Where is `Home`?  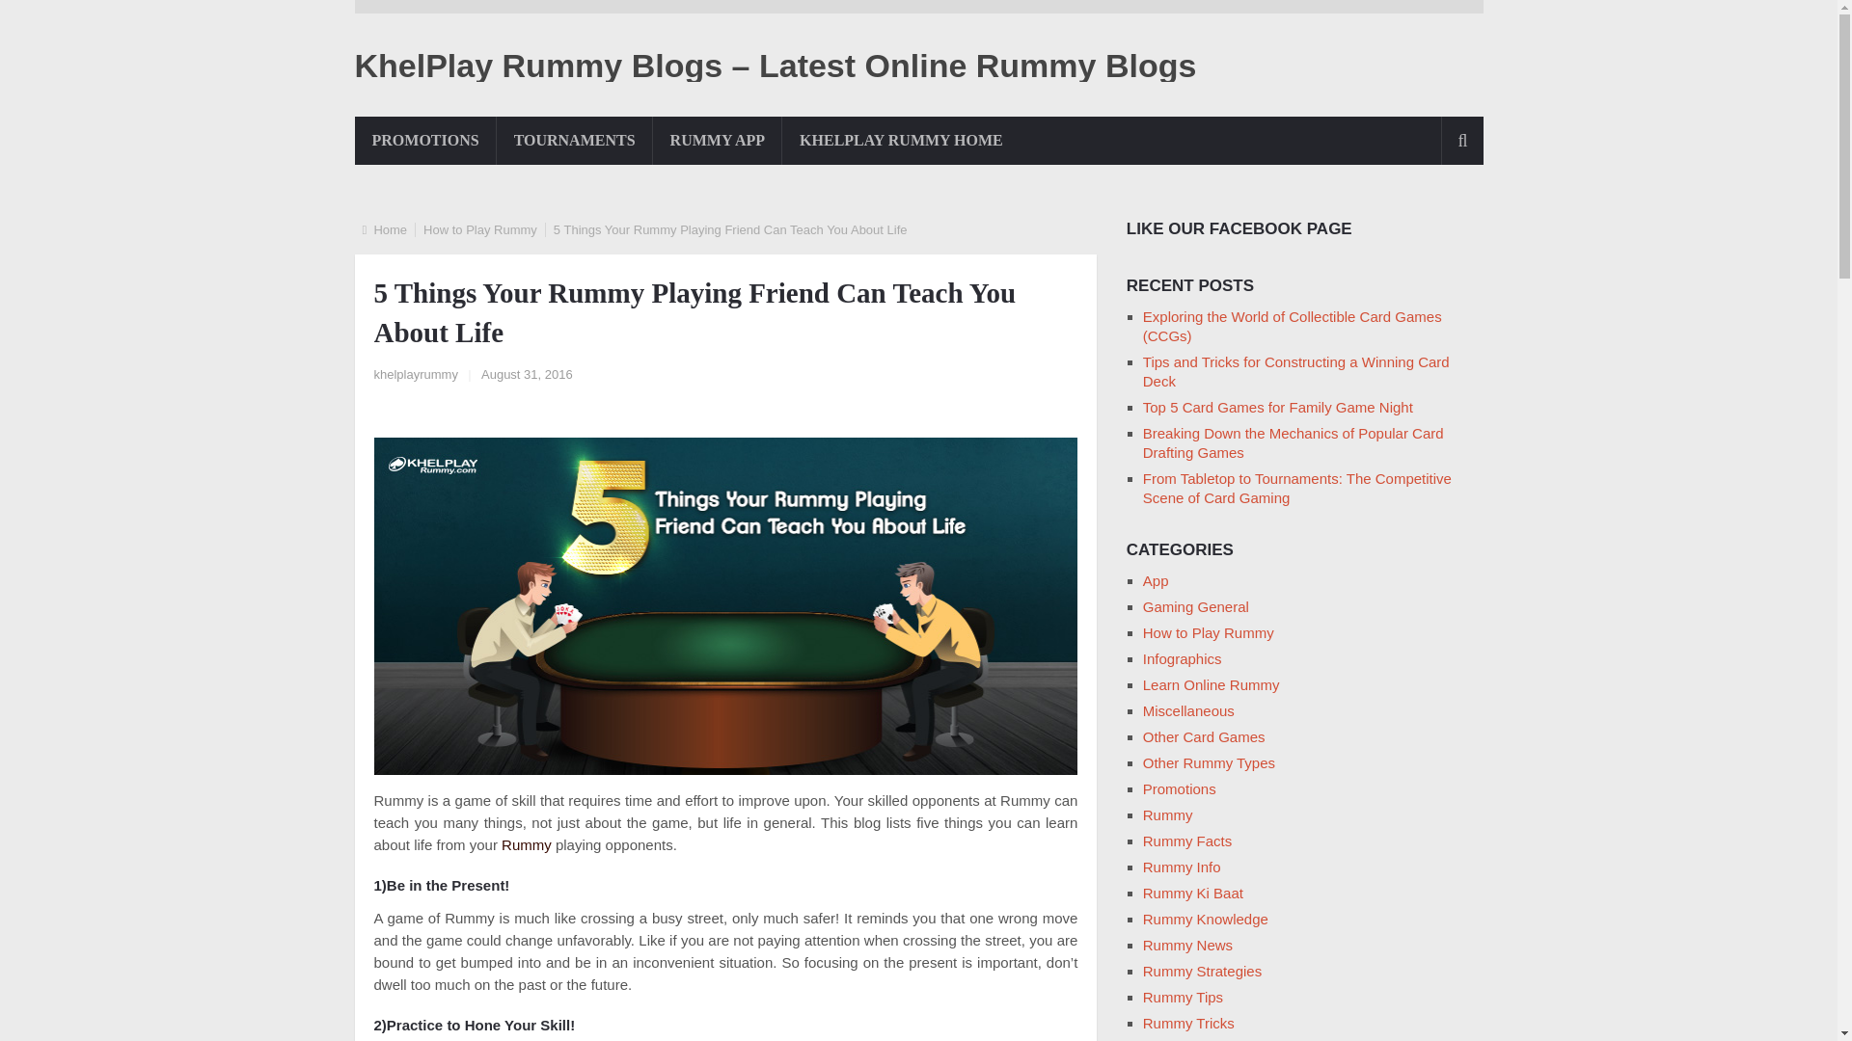
Home is located at coordinates (390, 229).